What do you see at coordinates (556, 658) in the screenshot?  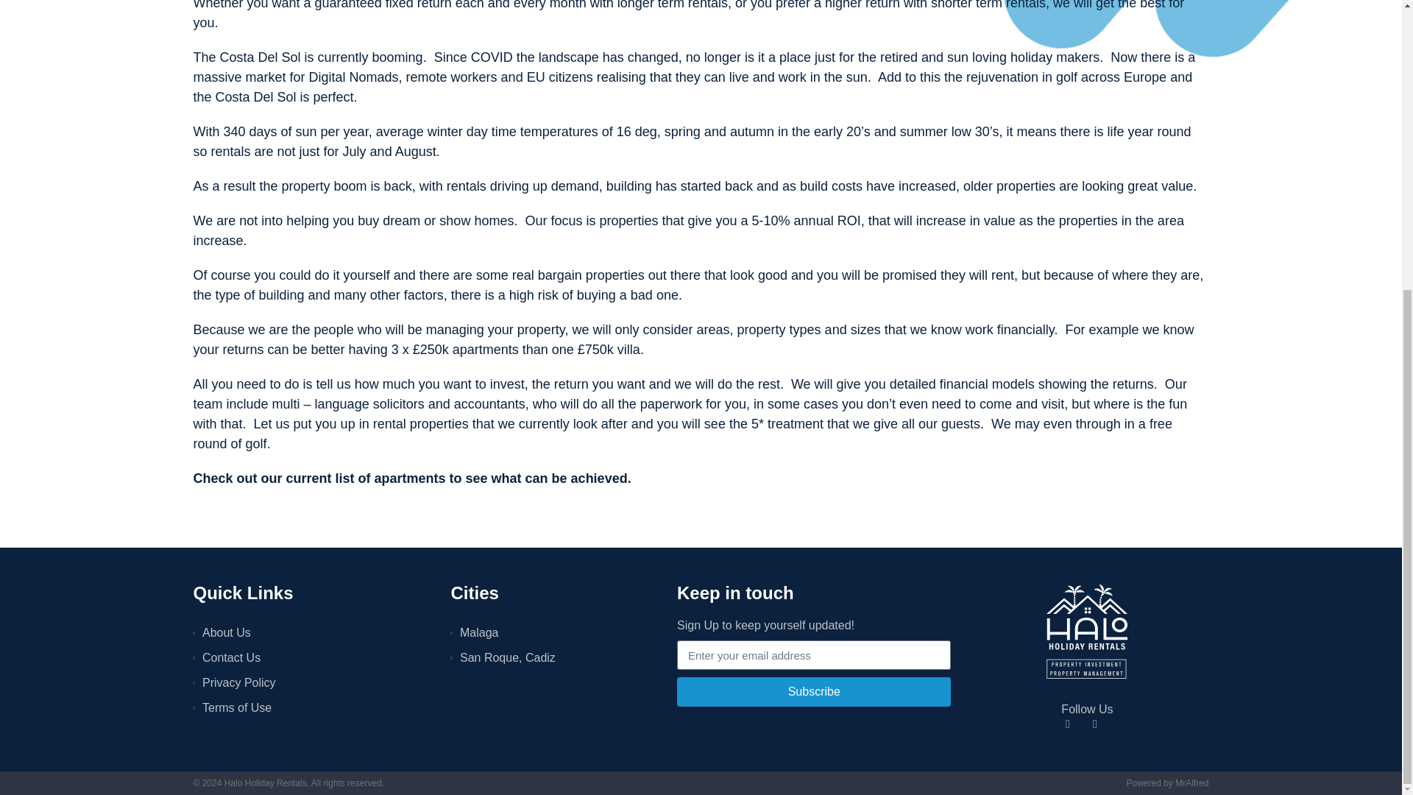 I see `San Roque, Cadiz` at bounding box center [556, 658].